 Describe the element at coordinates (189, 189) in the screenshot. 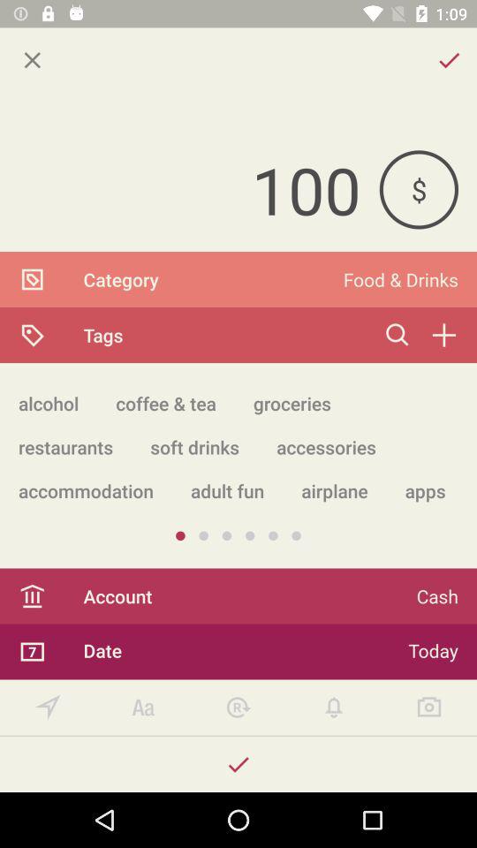

I see `tap the item to the left of $ item` at that location.